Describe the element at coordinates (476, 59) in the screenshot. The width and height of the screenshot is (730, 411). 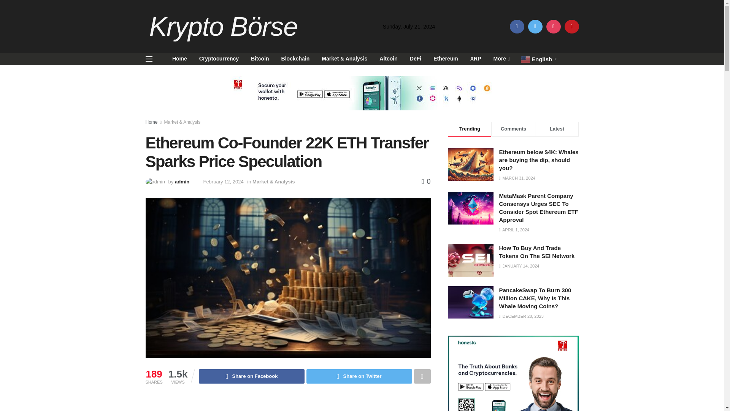
I see `XRP` at that location.